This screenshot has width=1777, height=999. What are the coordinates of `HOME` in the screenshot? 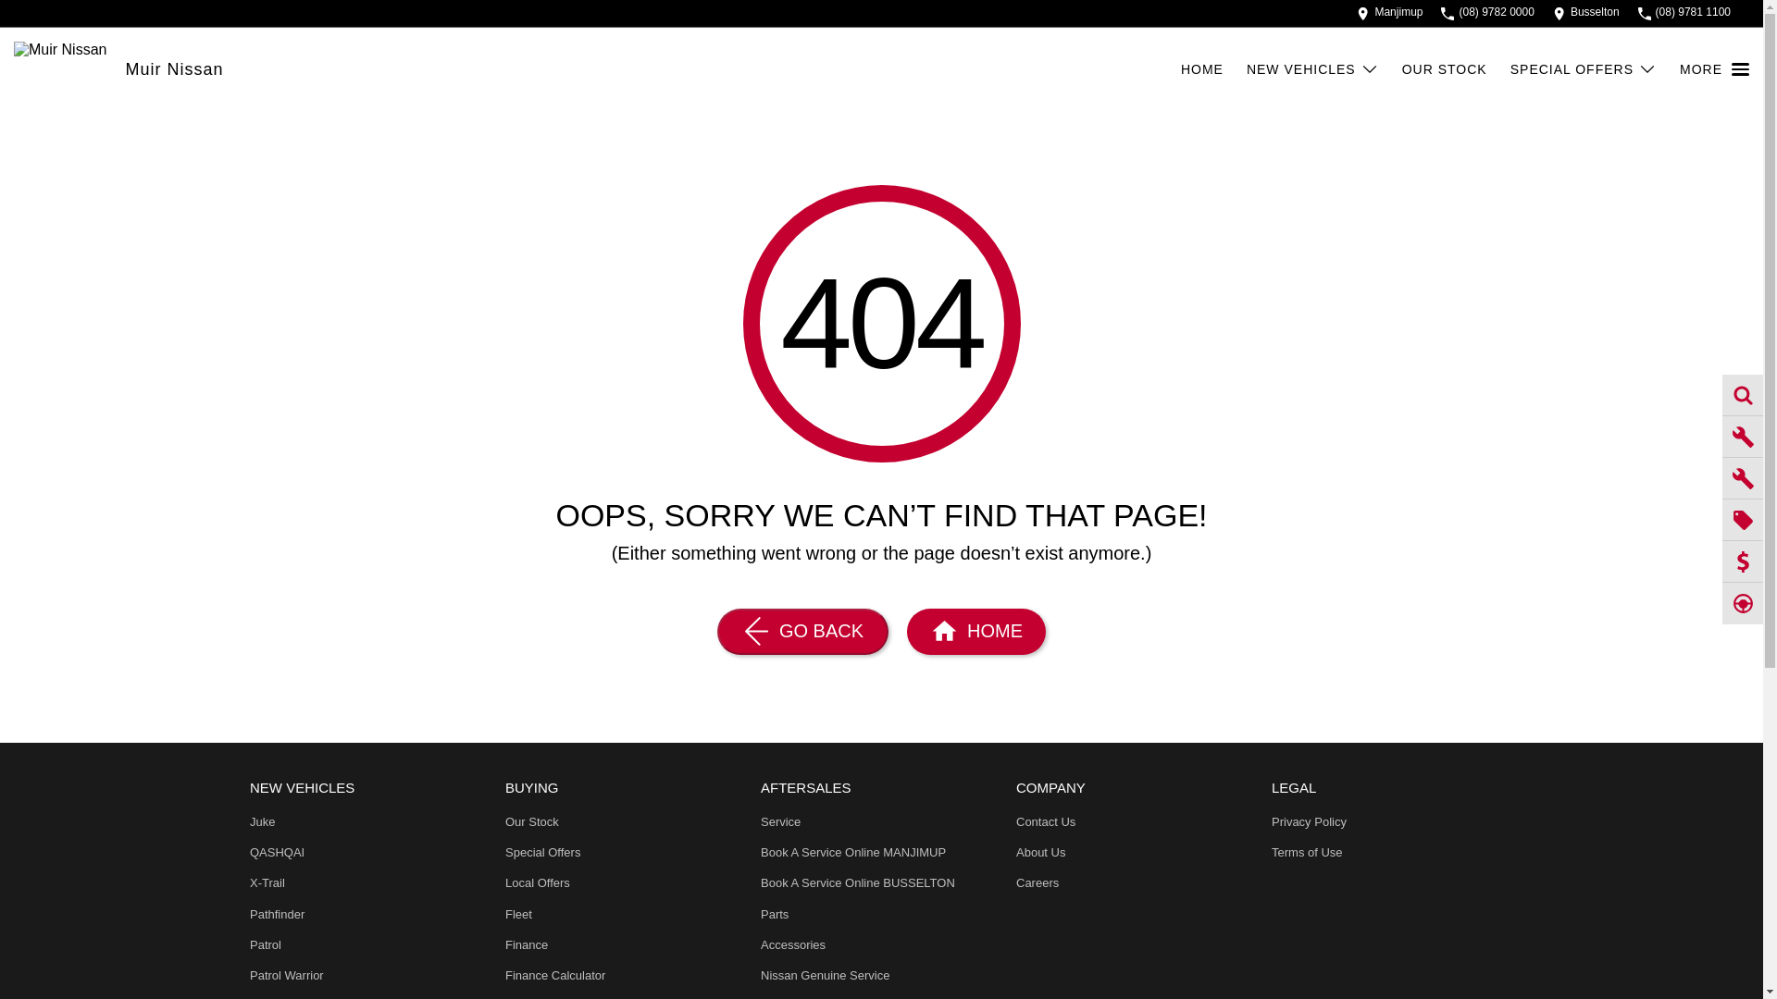 It's located at (1202, 68).